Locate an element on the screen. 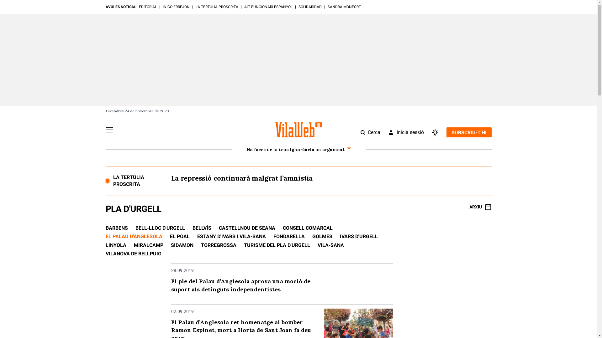 The height and width of the screenshot is (338, 602). BELL-LLOC D'URGELL is located at coordinates (160, 228).